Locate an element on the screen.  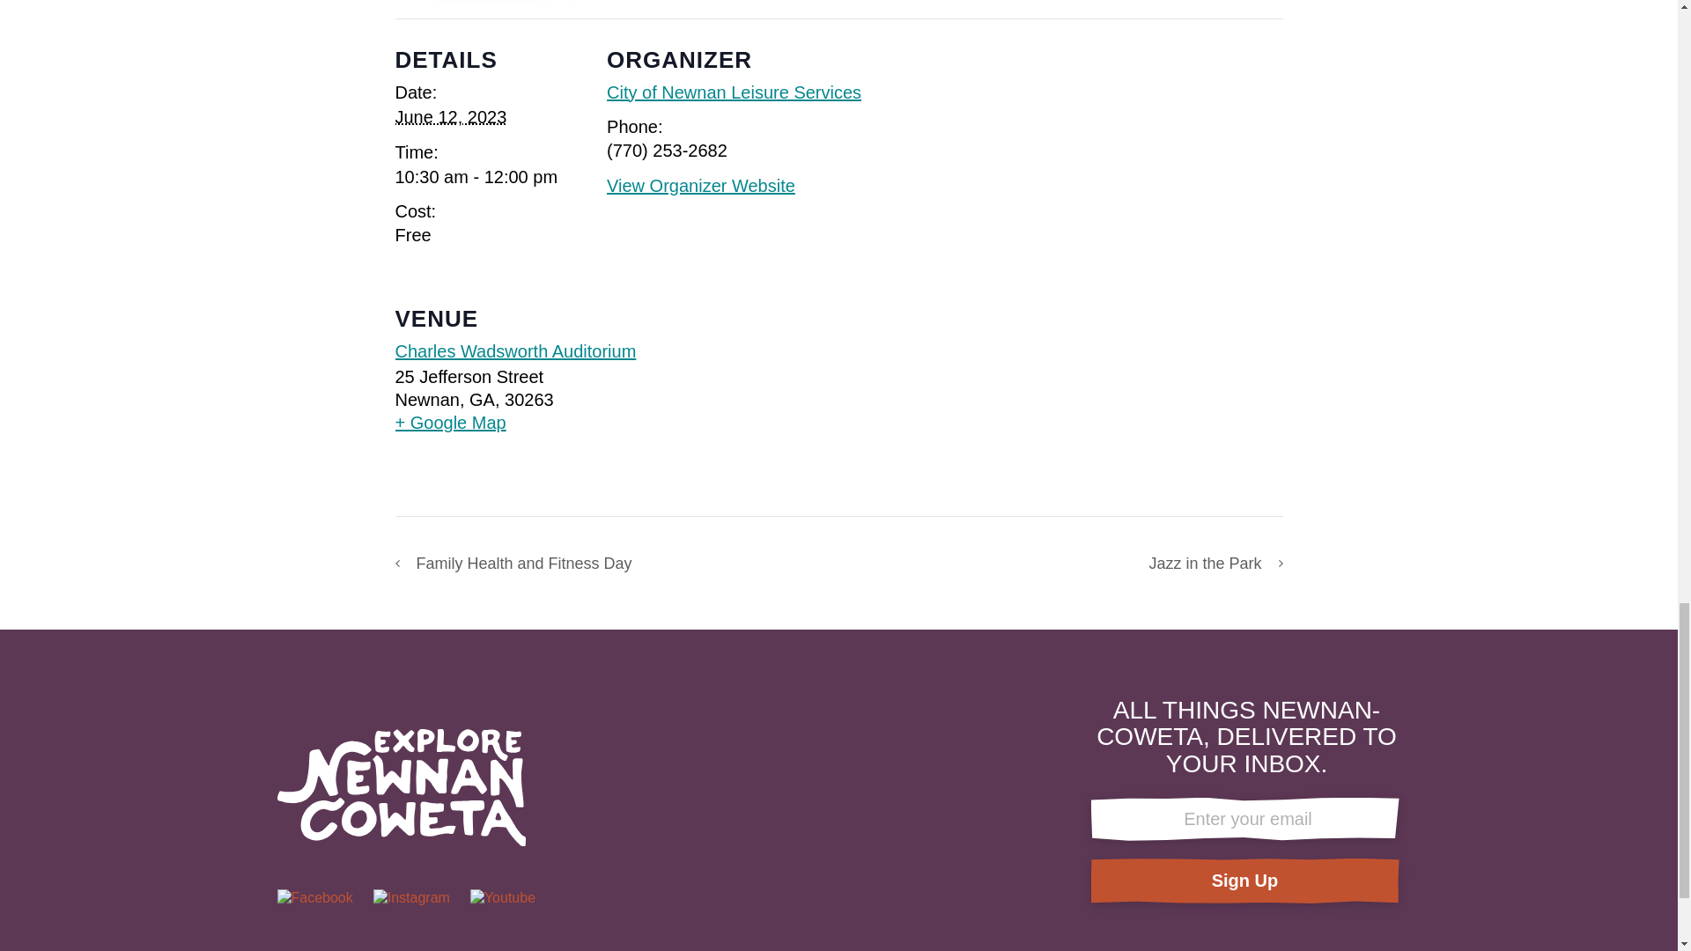
Sign Up is located at coordinates (1244, 881).